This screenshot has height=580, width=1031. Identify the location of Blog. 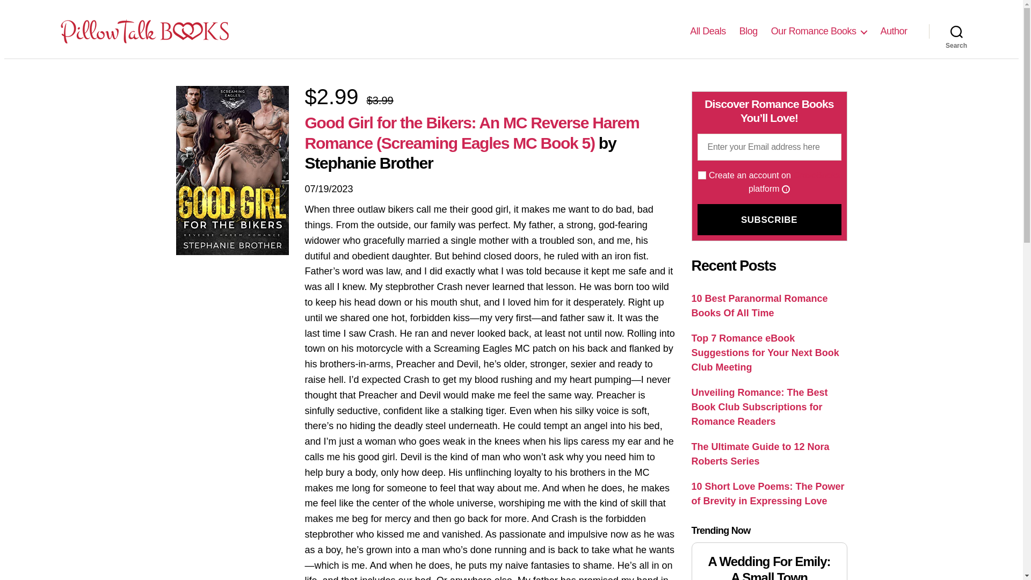
(749, 31).